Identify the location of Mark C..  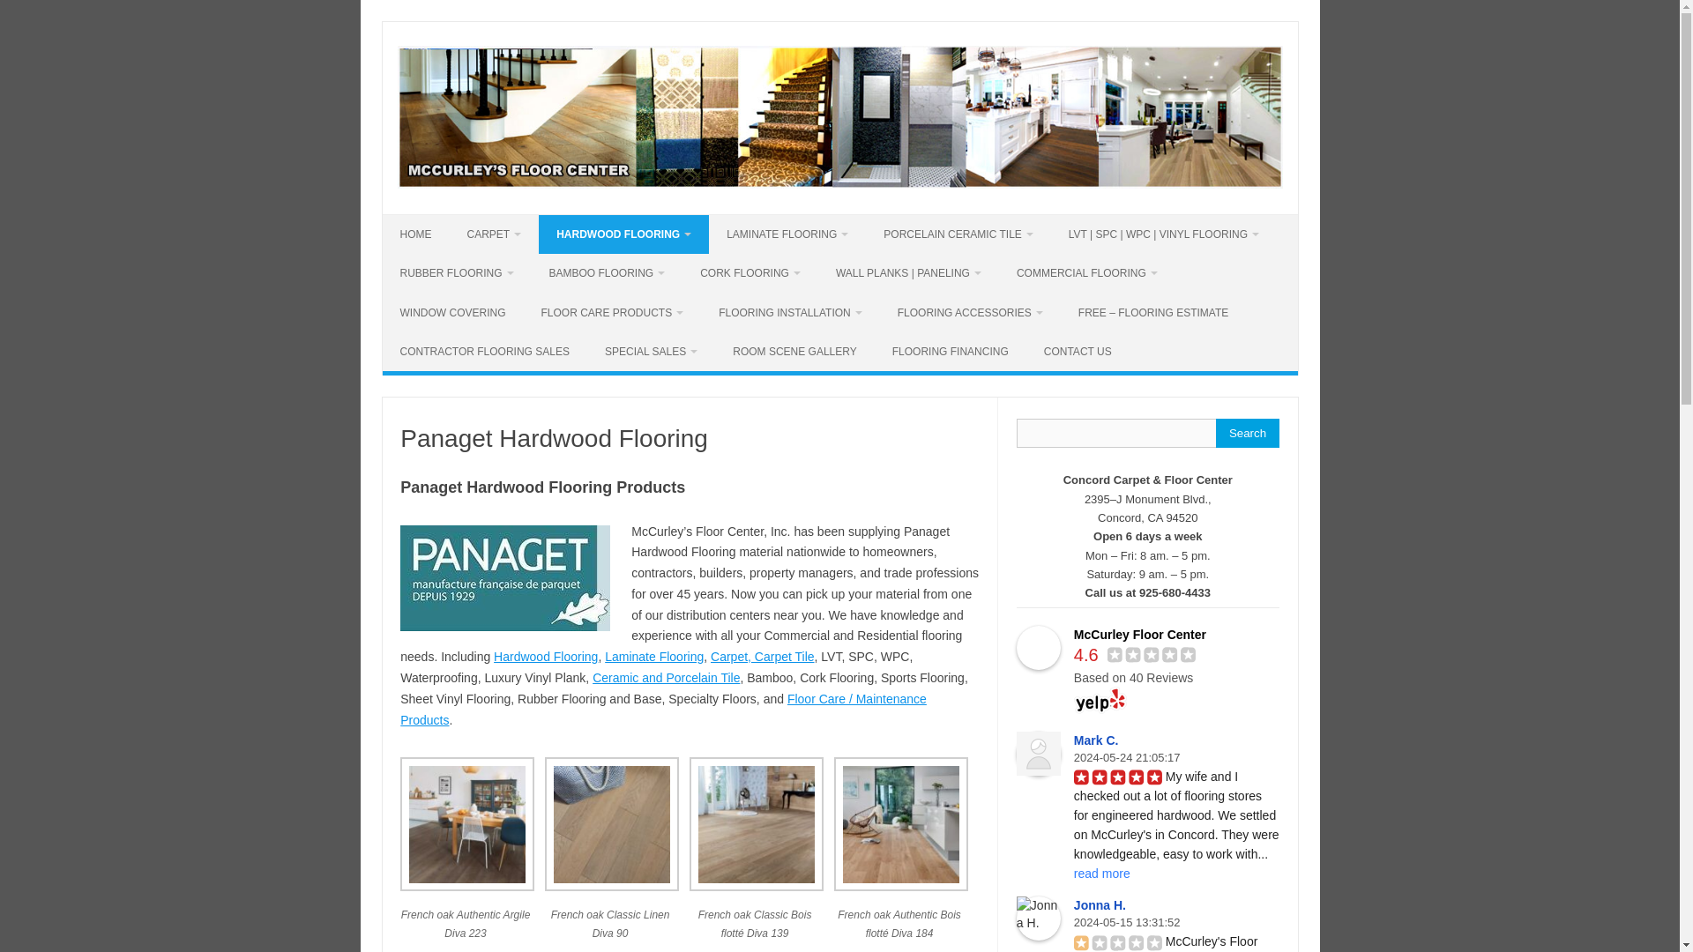
(1039, 754).